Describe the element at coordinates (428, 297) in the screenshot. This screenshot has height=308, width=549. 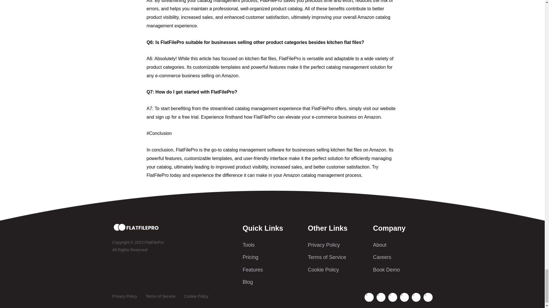
I see `Instagram` at that location.